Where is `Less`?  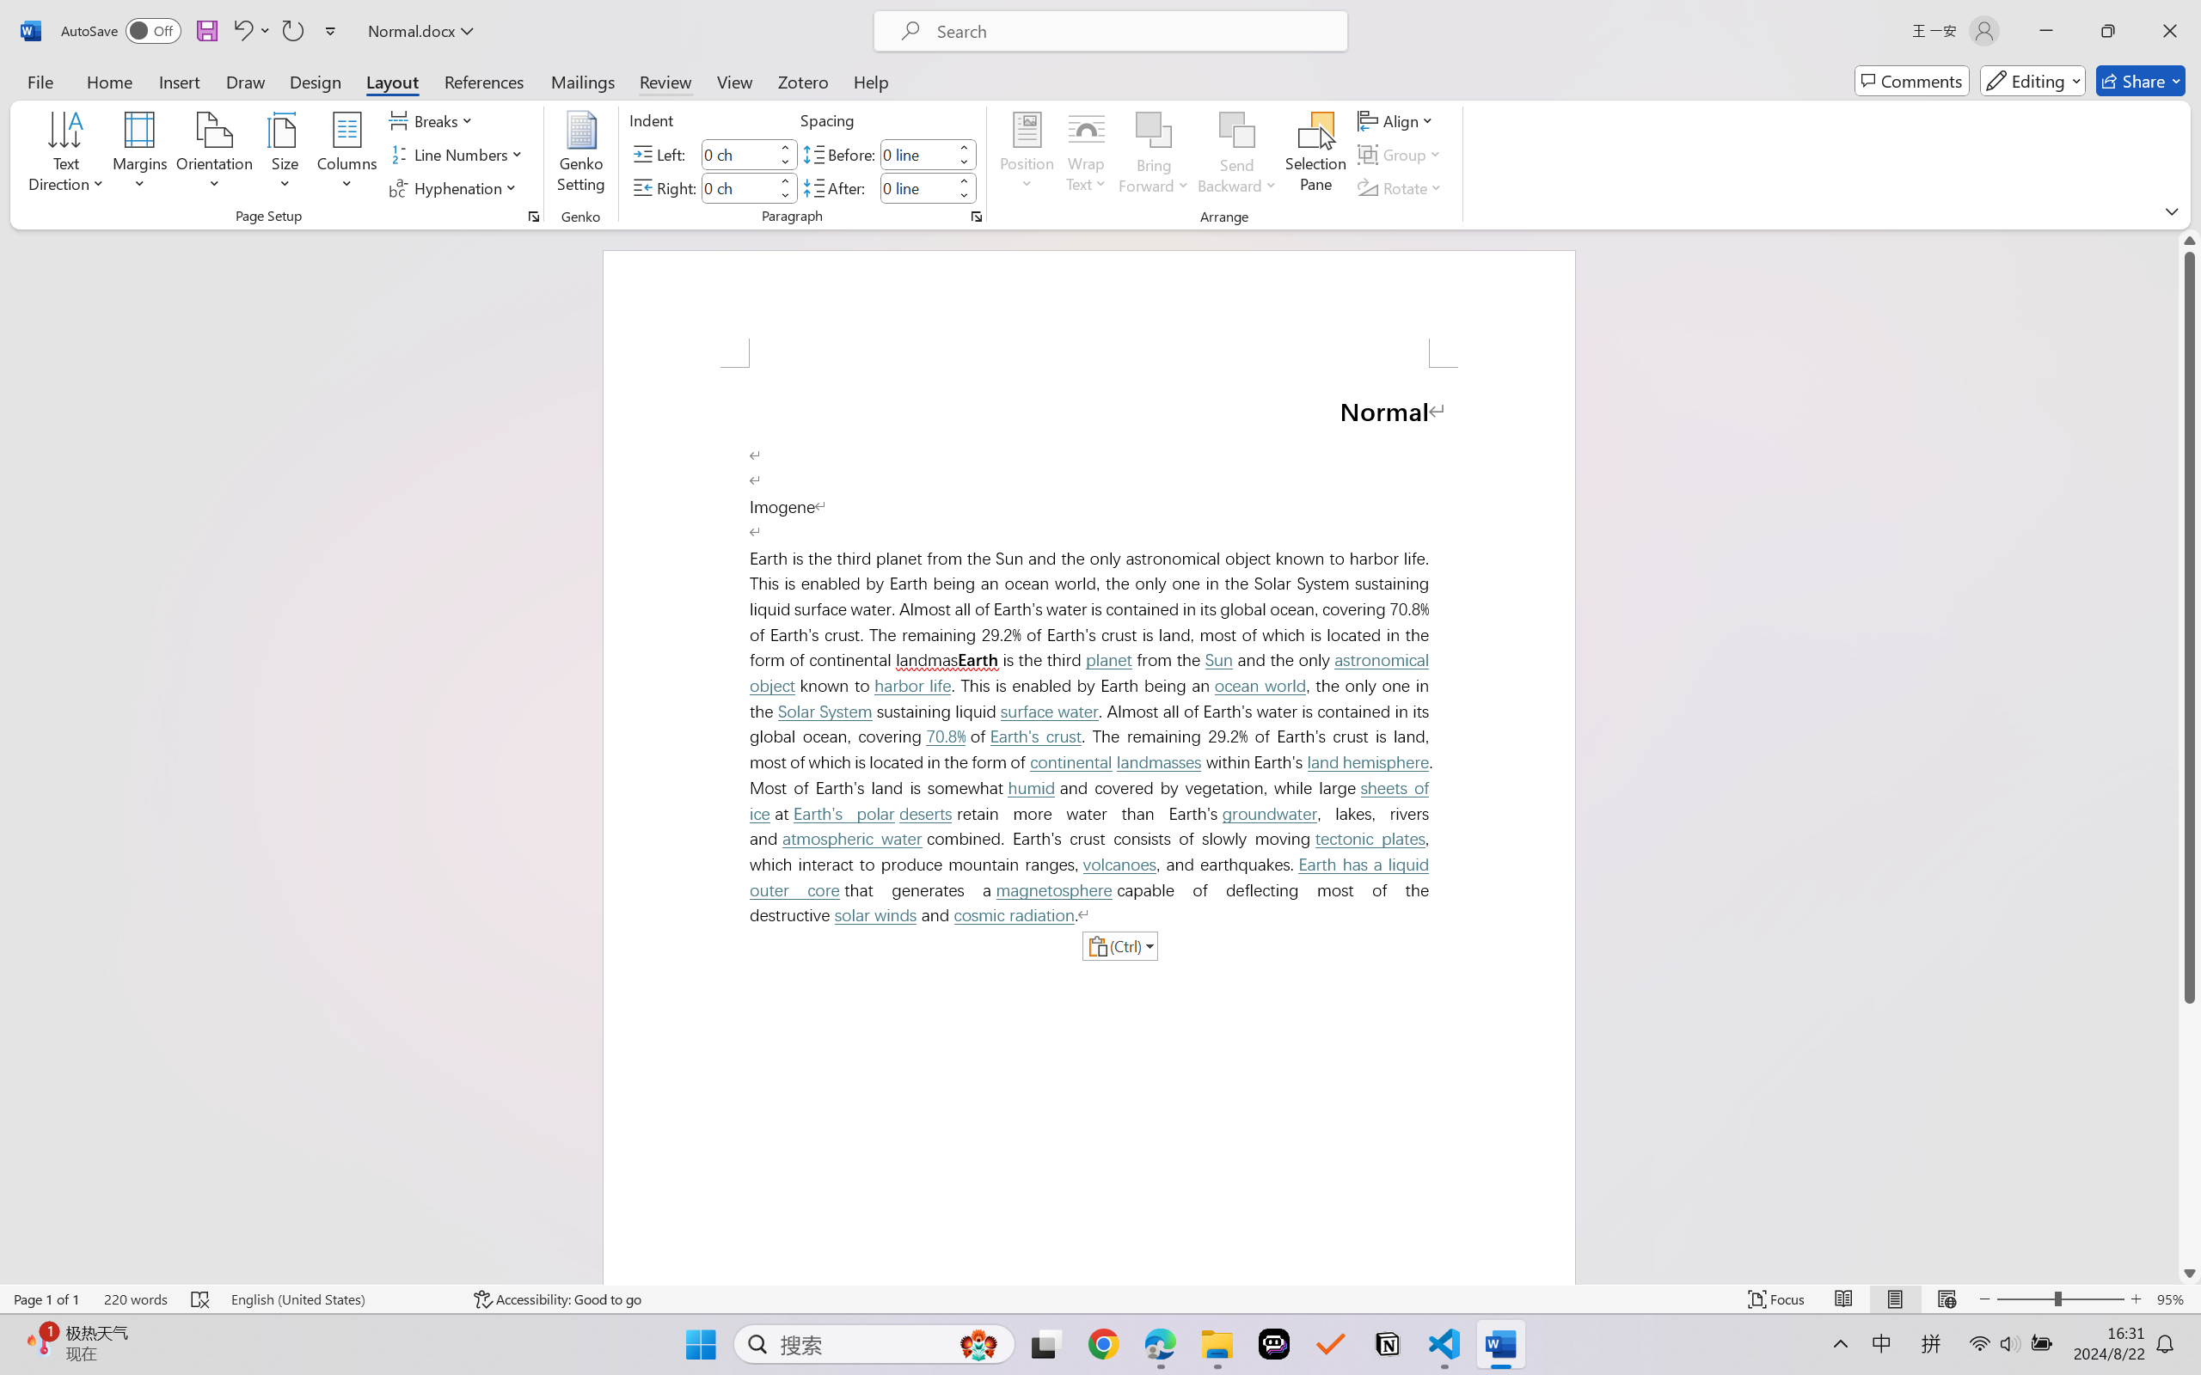 Less is located at coordinates (964, 196).